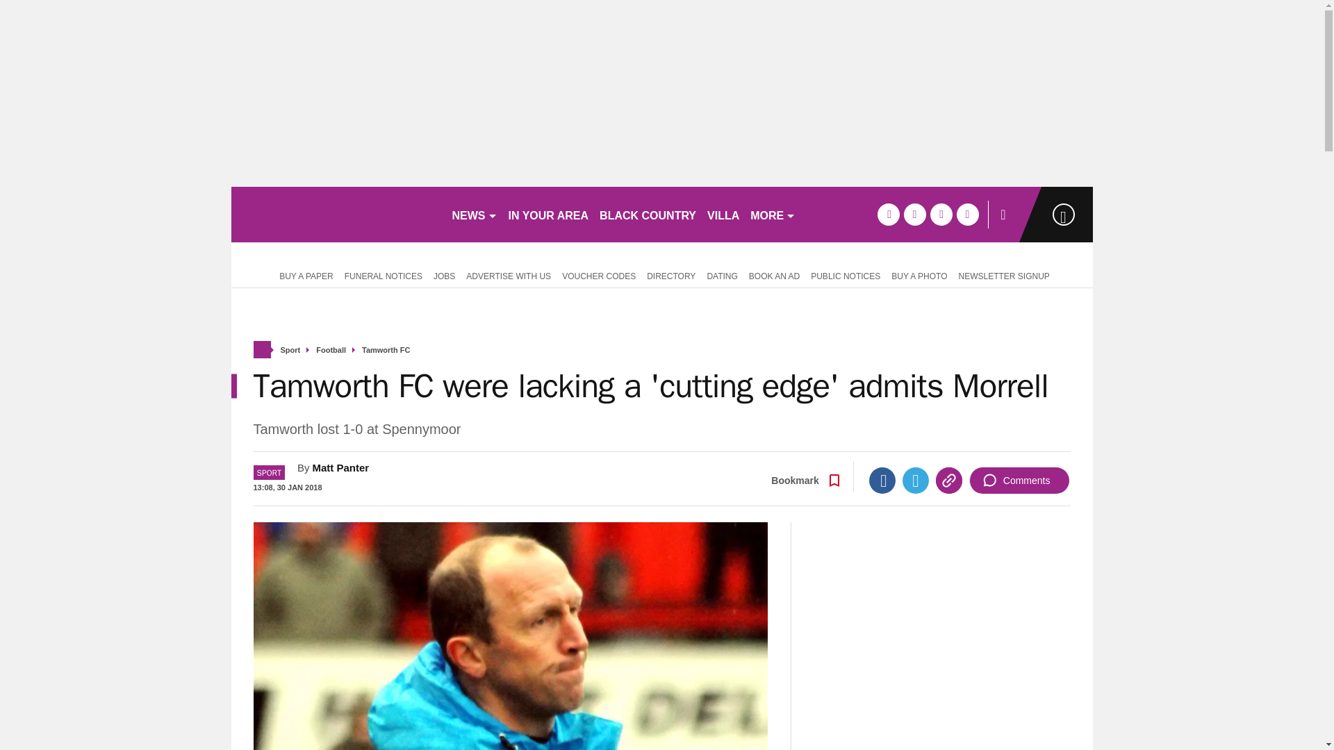  Describe the element at coordinates (648, 214) in the screenshot. I see `BLACK COUNTRY` at that location.